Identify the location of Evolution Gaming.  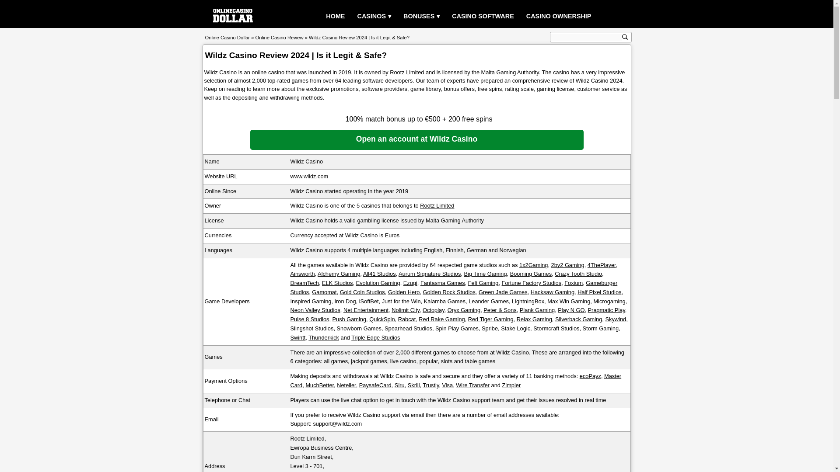
(378, 283).